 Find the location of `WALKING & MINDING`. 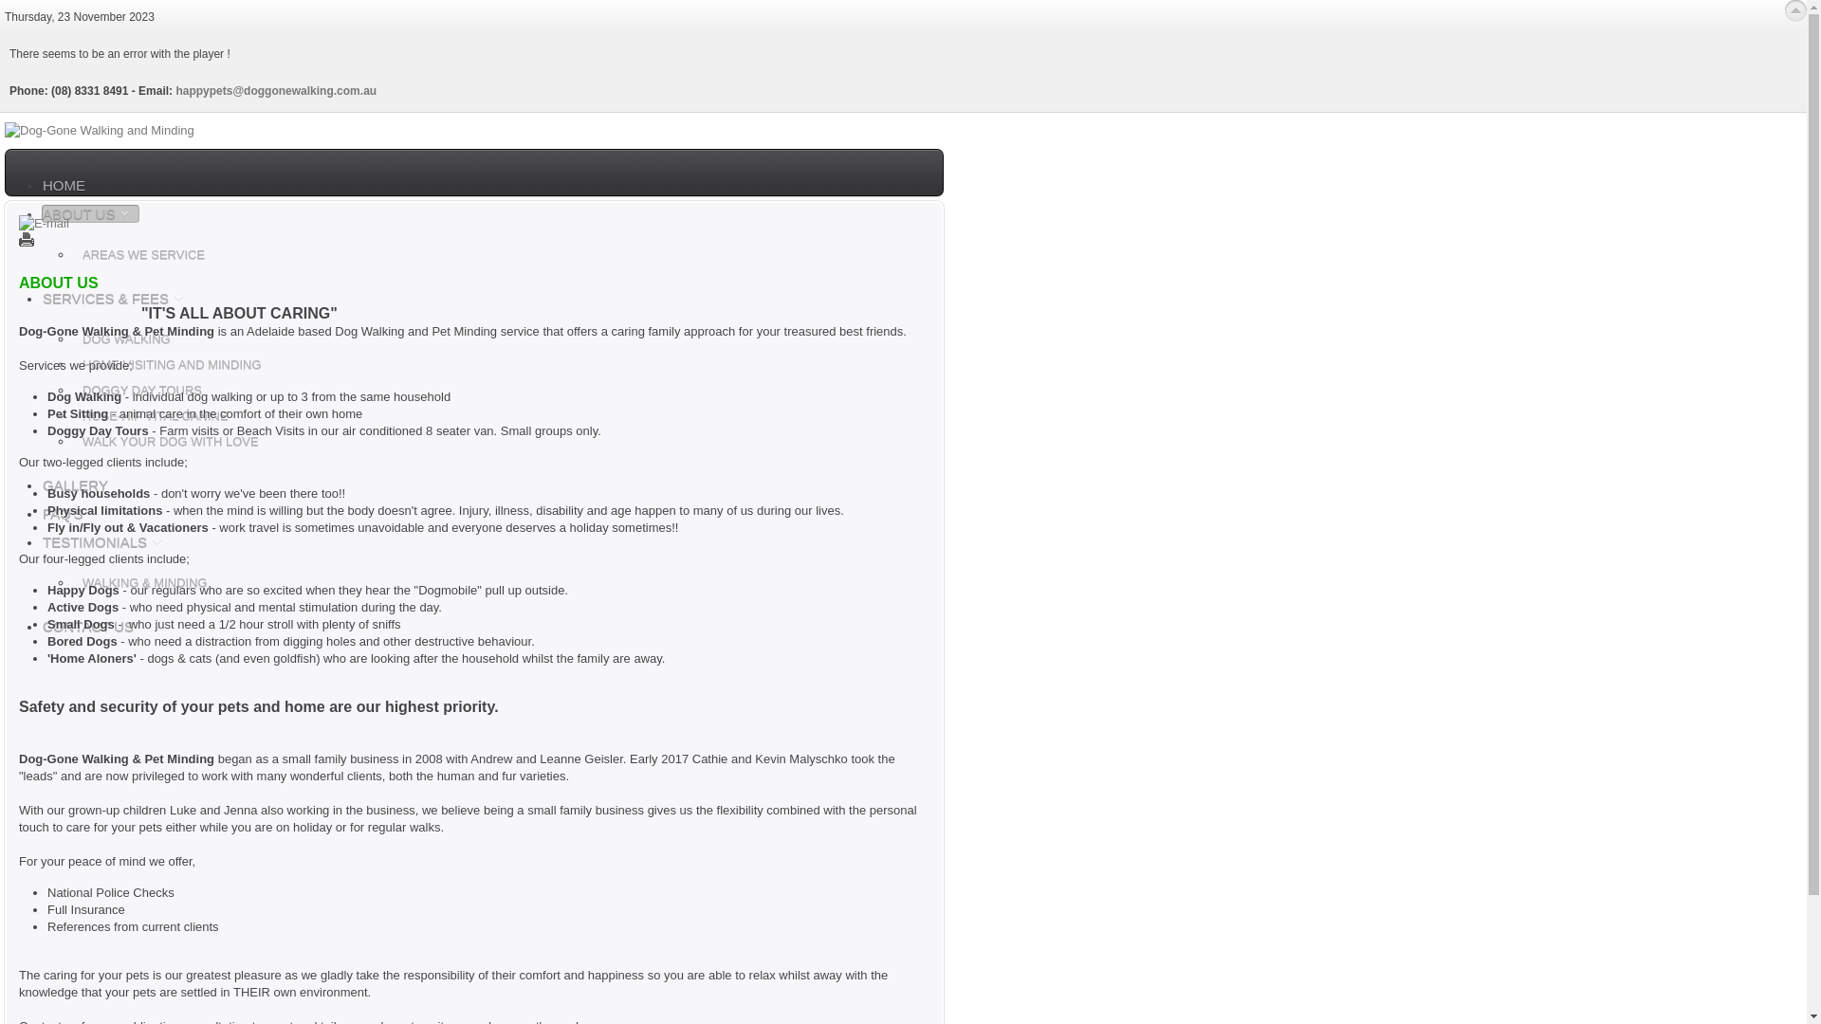

WALKING & MINDING is located at coordinates (145, 582).